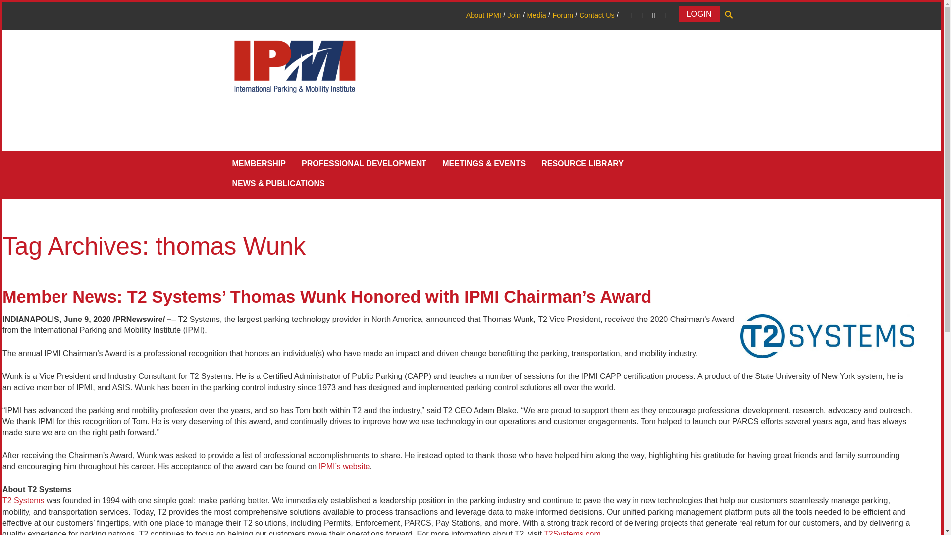  What do you see at coordinates (483, 15) in the screenshot?
I see `About IPMI` at bounding box center [483, 15].